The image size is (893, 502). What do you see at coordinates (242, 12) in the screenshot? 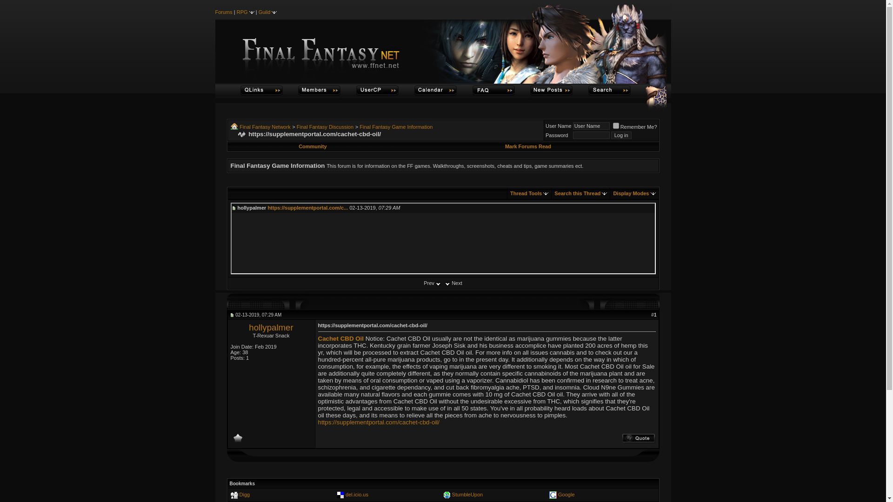
I see `RPG` at bounding box center [242, 12].